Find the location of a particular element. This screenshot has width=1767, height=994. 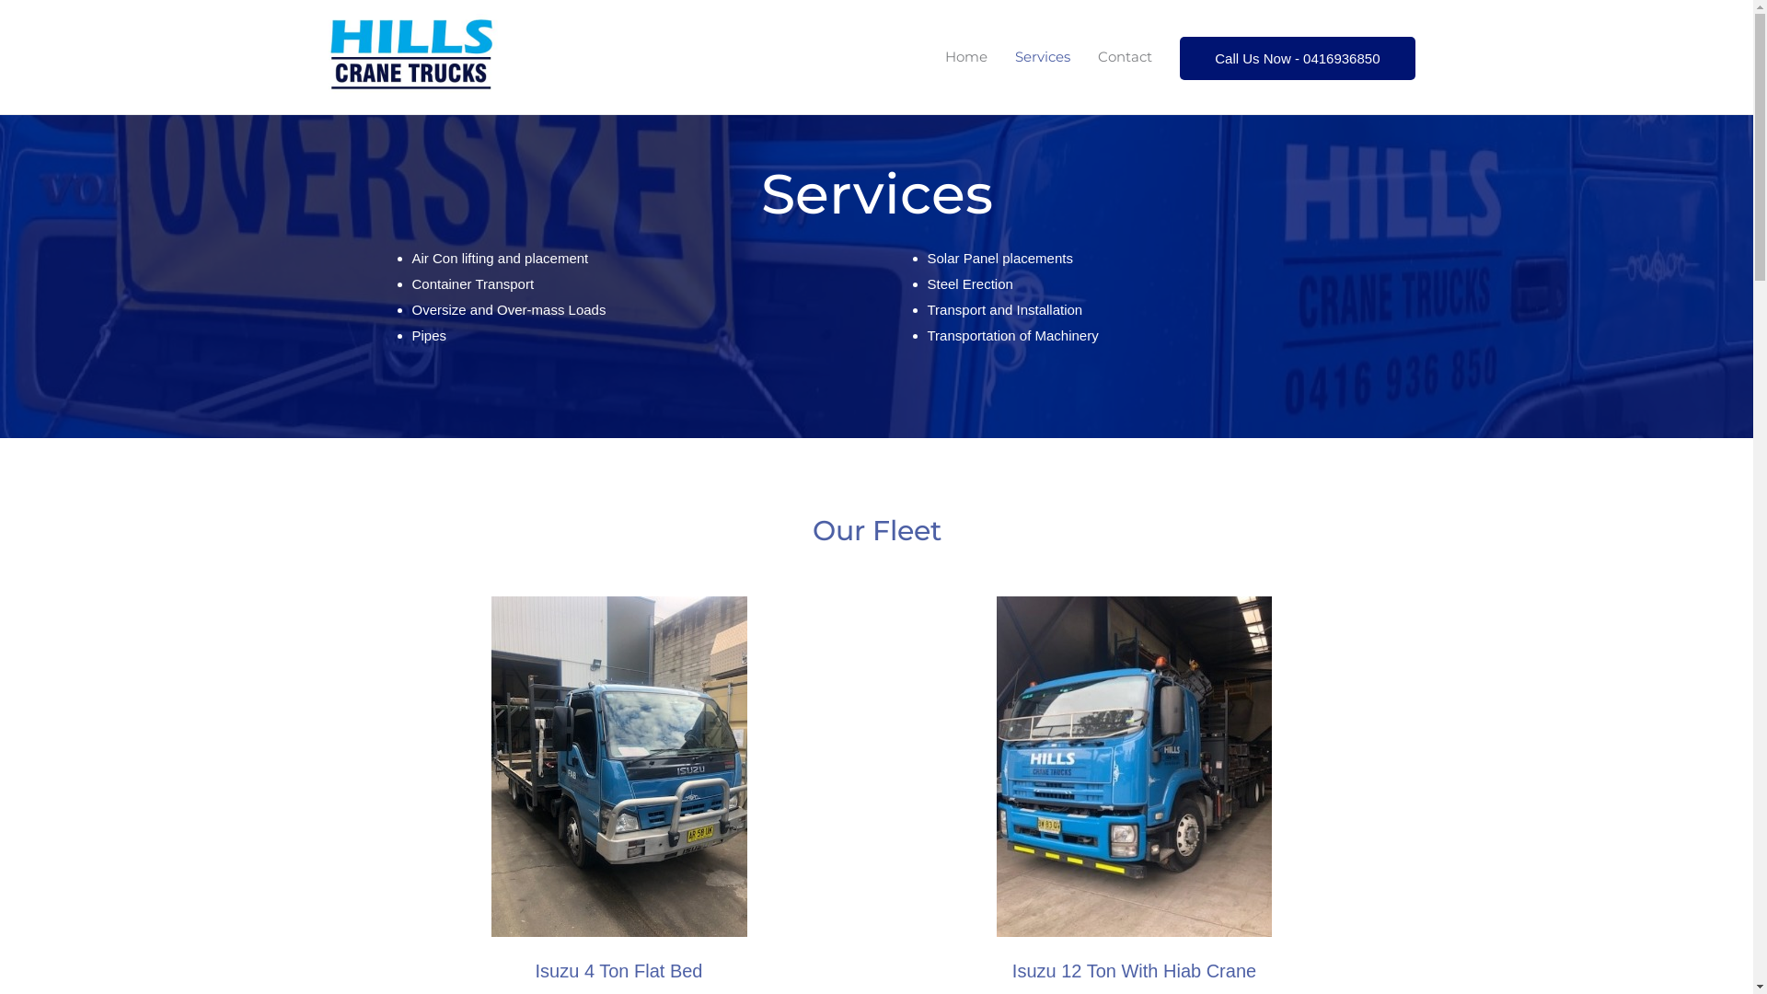

Call Us Now - 0416936850 is located at coordinates (1298, 59).